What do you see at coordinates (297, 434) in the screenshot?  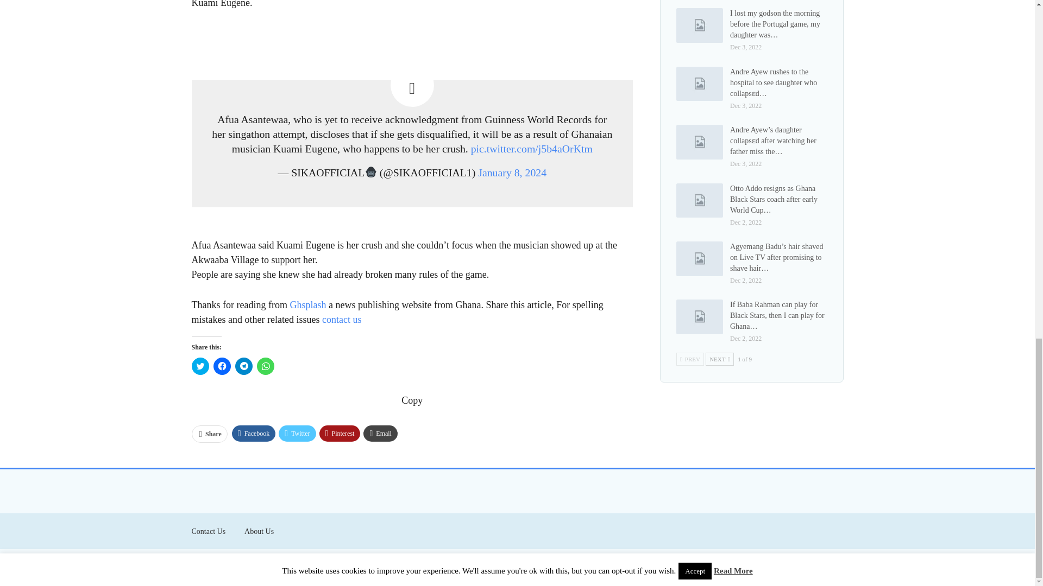 I see `Twitter` at bounding box center [297, 434].